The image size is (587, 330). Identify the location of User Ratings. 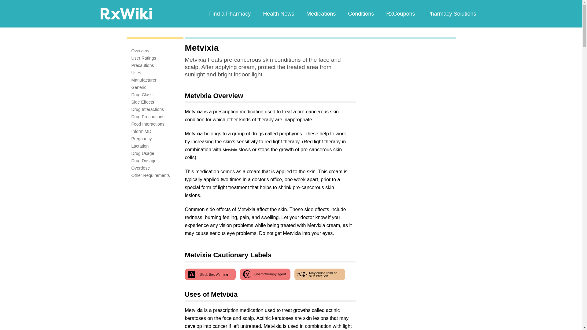
(144, 58).